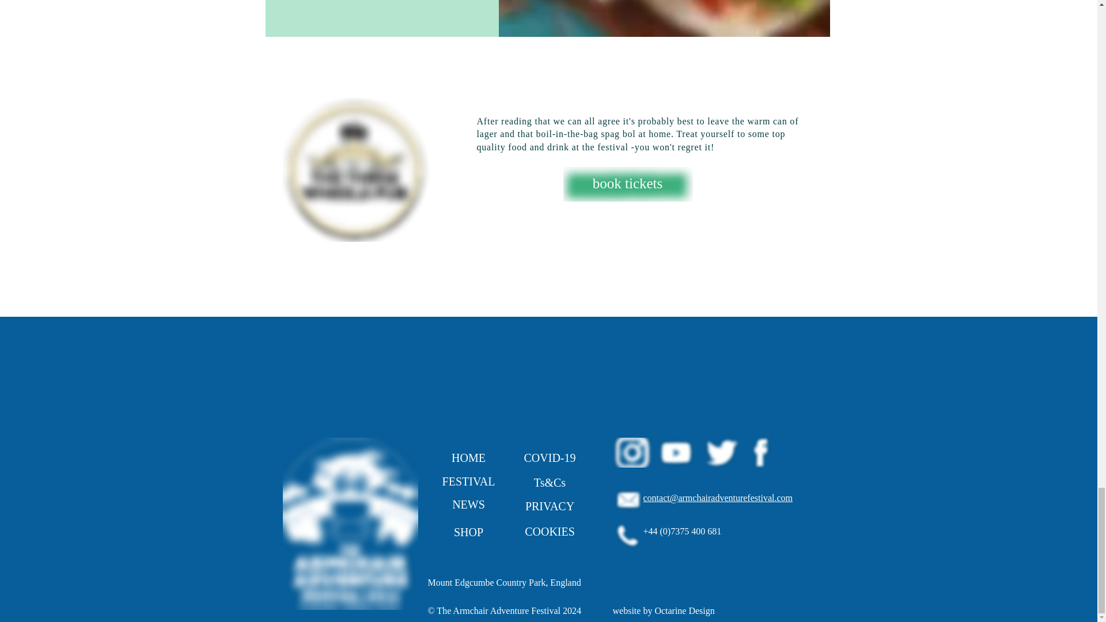 Image resolution: width=1106 pixels, height=622 pixels. Describe the element at coordinates (550, 506) in the screenshot. I see `PRIVACY` at that location.